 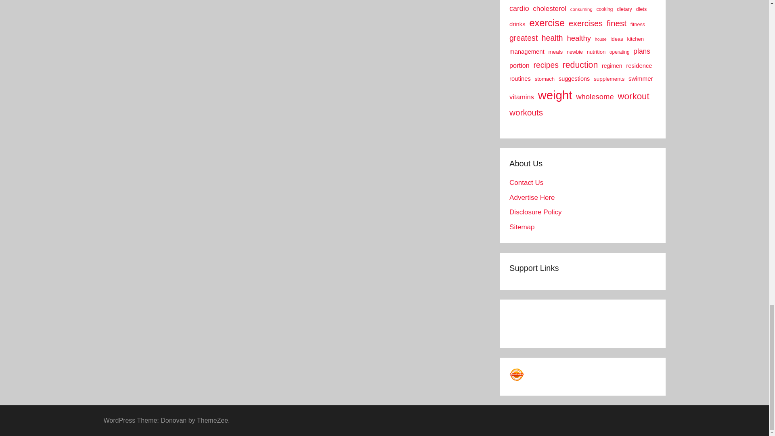 I want to click on Seedbacklink, so click(x=516, y=375).